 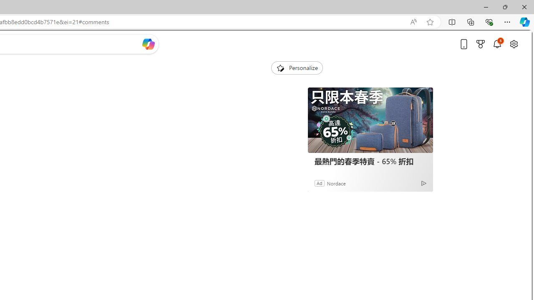 I want to click on To get missing image descriptions, open the context menu., so click(x=280, y=67).